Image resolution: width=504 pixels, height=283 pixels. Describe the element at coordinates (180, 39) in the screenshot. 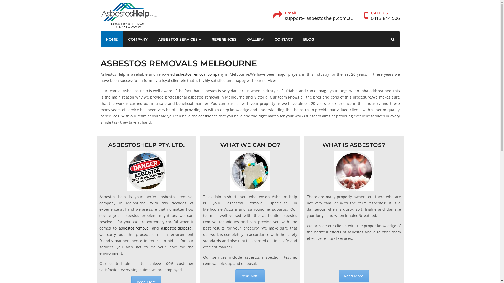

I see `ASBESTOS SERVICES` at that location.